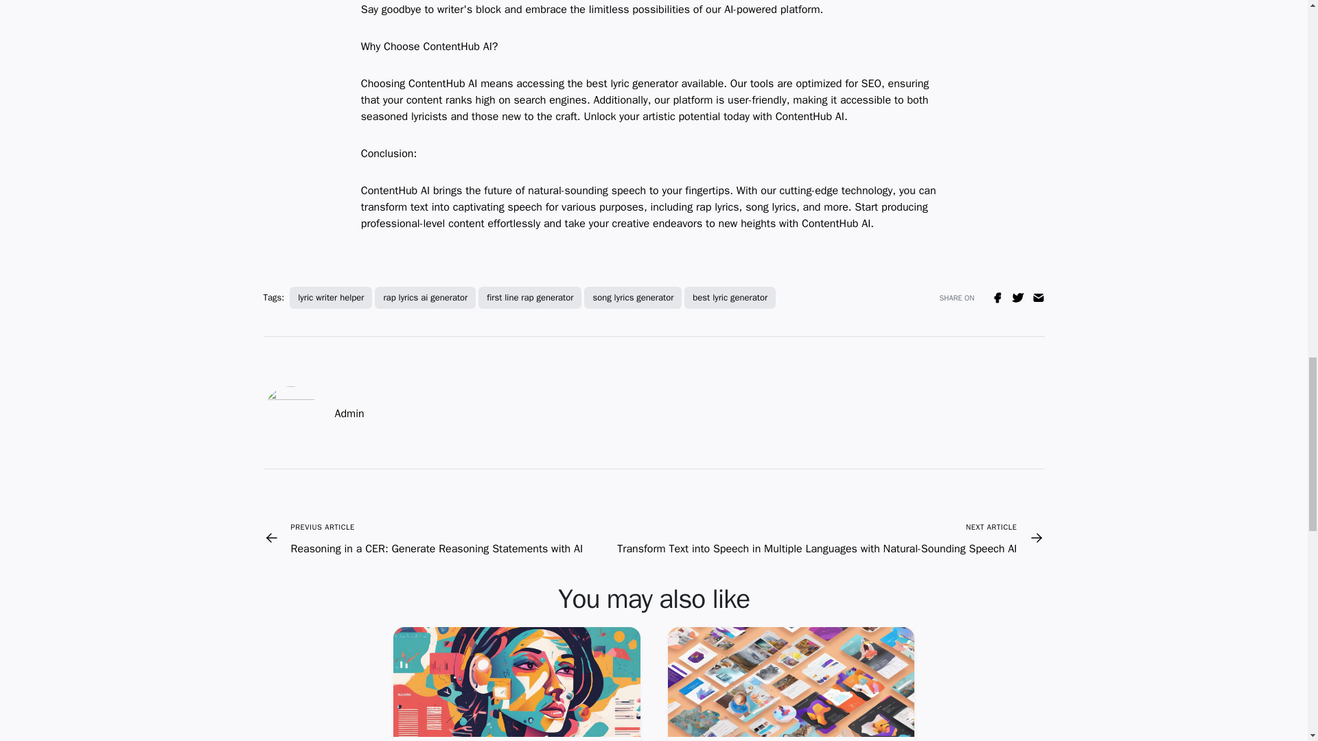 The width and height of the screenshot is (1318, 741). What do you see at coordinates (331, 298) in the screenshot?
I see `lyric writer helper` at bounding box center [331, 298].